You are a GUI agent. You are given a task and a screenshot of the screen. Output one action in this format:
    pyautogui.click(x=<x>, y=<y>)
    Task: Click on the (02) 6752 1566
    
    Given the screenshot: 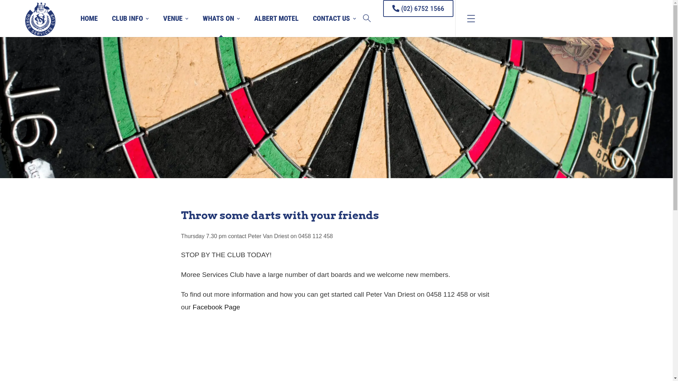 What is the action you would take?
    pyautogui.click(x=418, y=8)
    